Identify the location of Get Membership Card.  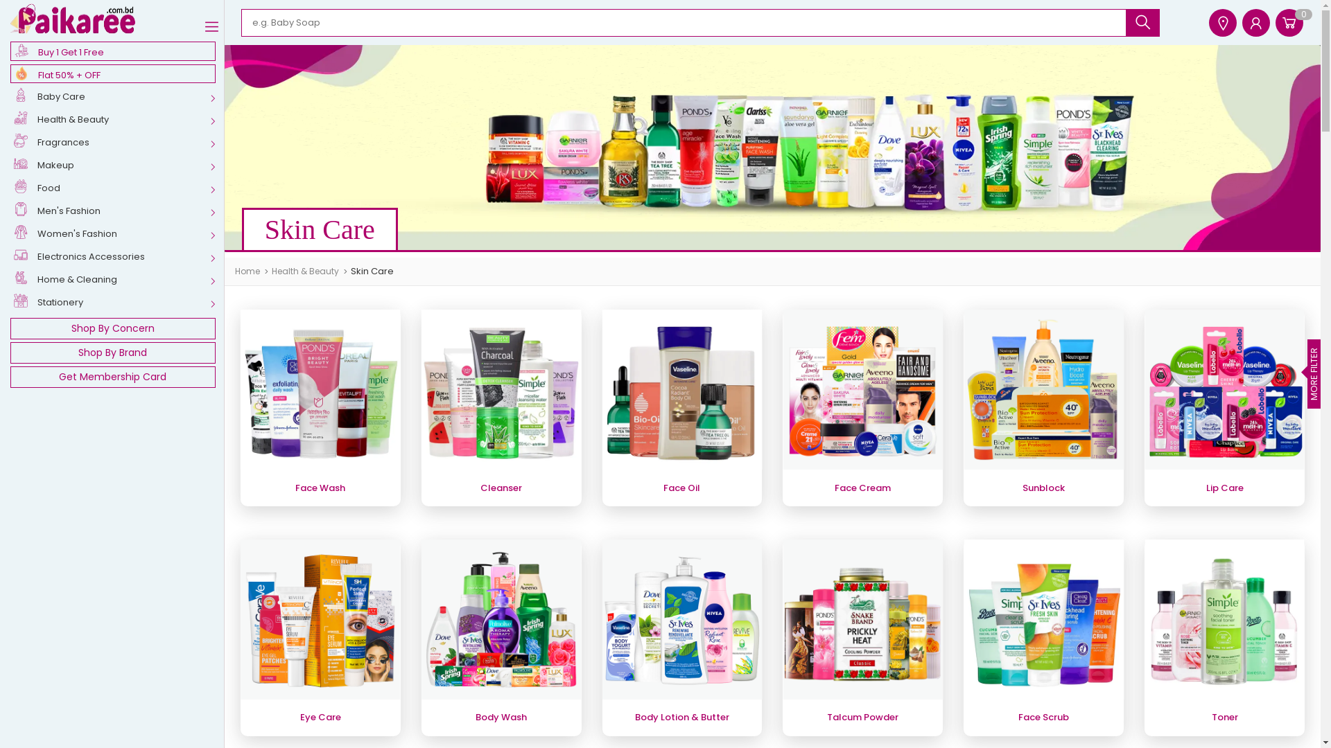
(113, 377).